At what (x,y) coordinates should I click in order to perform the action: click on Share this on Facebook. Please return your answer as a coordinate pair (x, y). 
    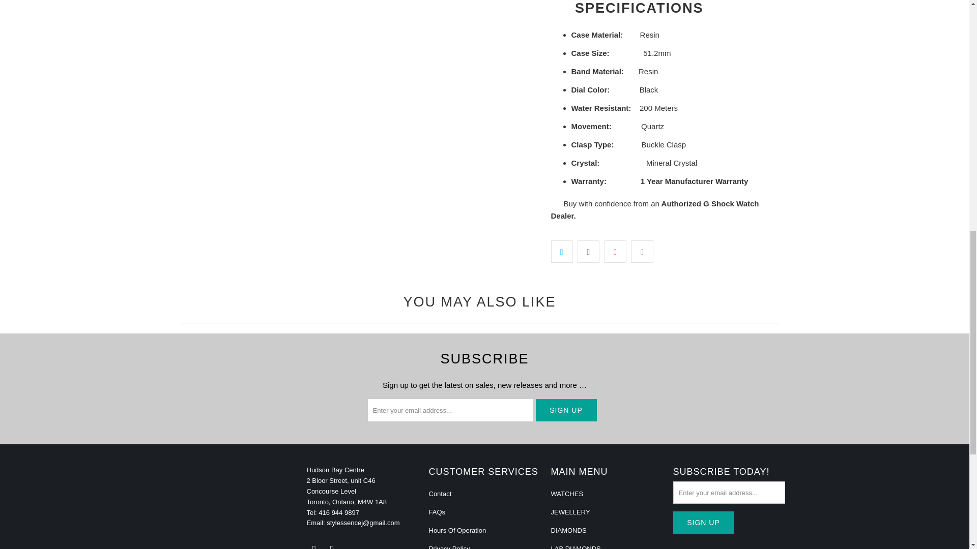
    Looking at the image, I should click on (588, 251).